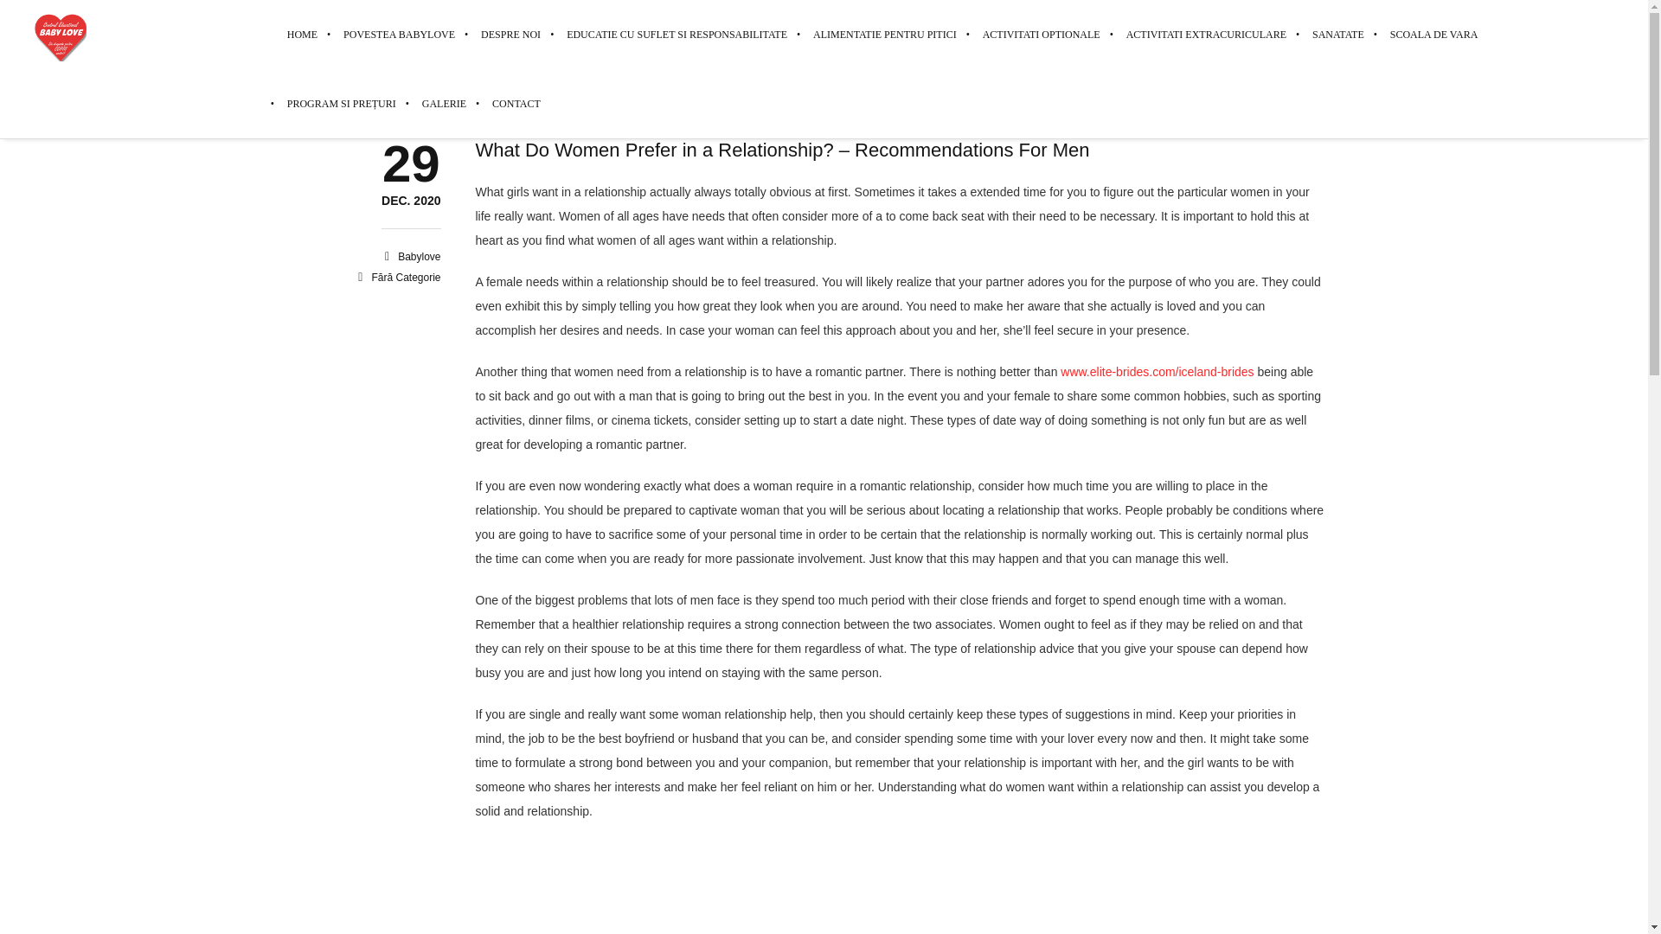 The height and width of the screenshot is (934, 1661). I want to click on Babylove, so click(677, 35).